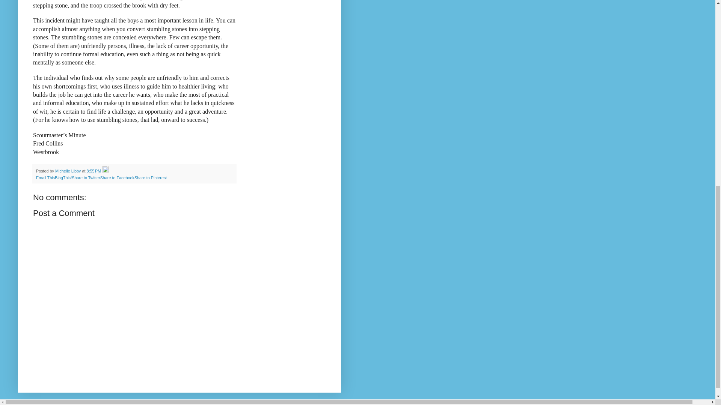  Describe the element at coordinates (105, 171) in the screenshot. I see `Edit Post` at that location.